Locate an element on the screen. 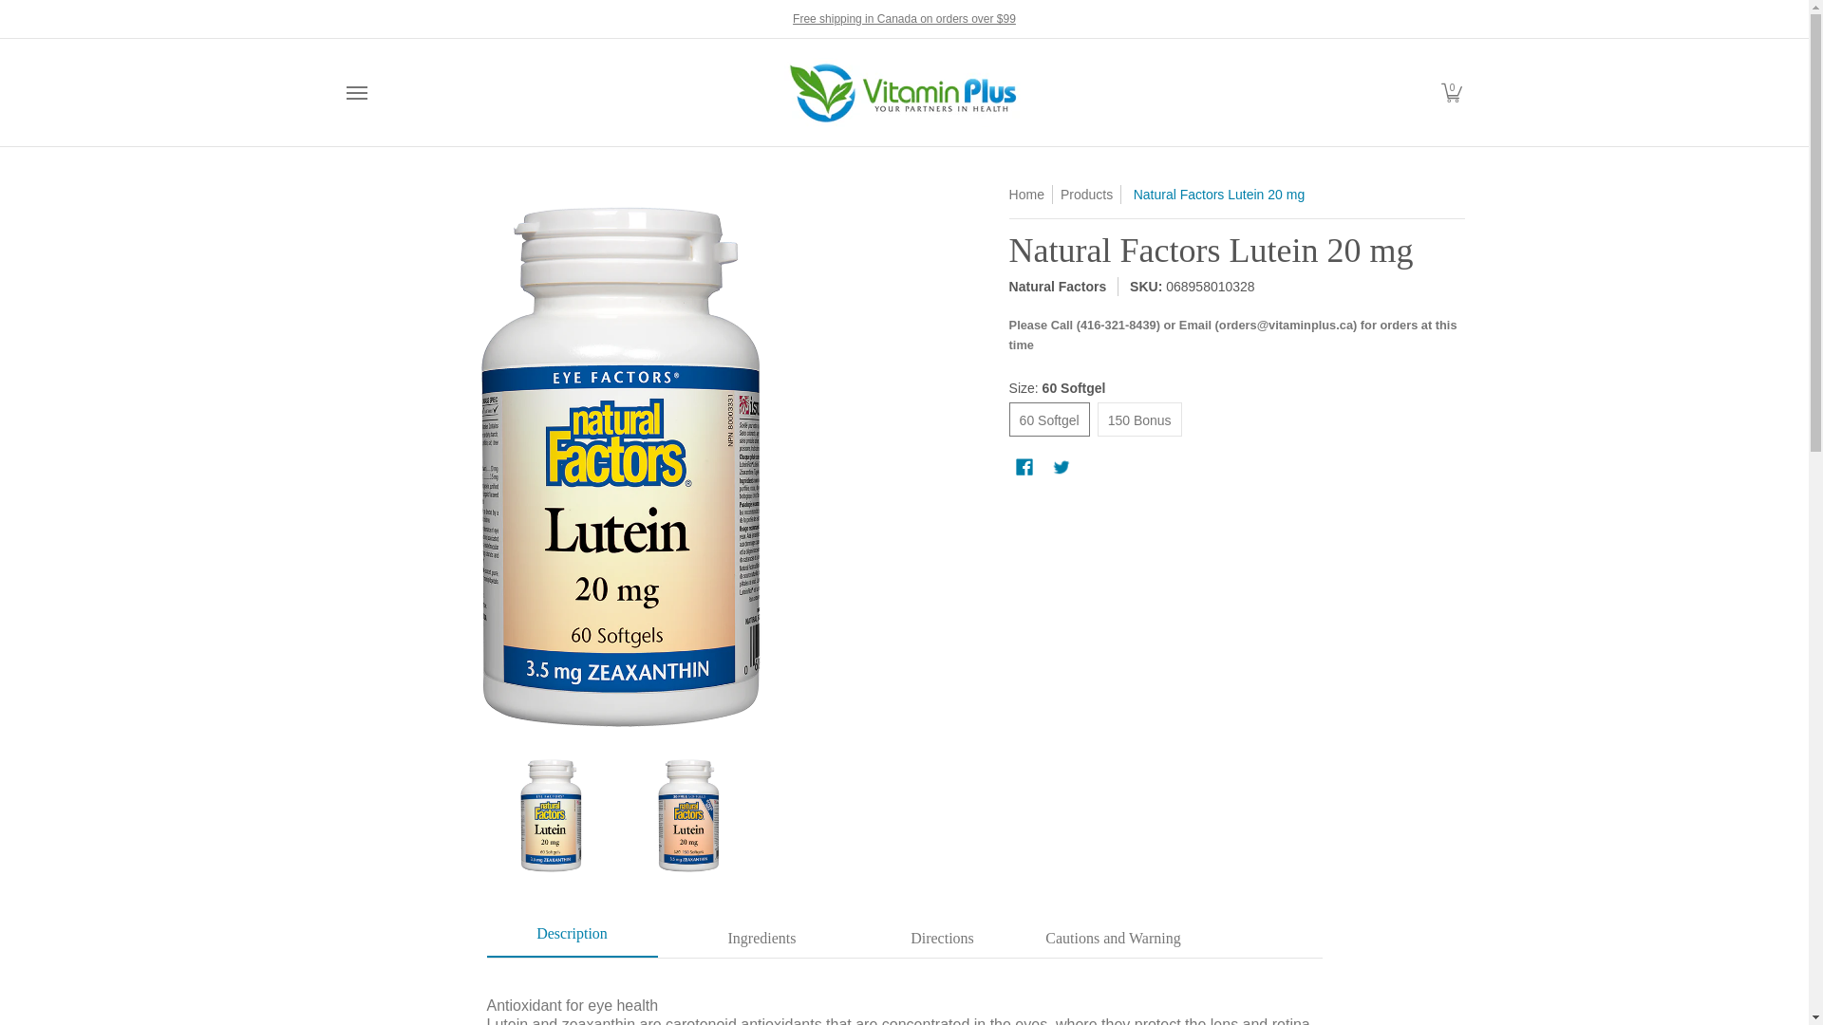 The image size is (1823, 1025). Vitamin Plus is located at coordinates (902, 91).